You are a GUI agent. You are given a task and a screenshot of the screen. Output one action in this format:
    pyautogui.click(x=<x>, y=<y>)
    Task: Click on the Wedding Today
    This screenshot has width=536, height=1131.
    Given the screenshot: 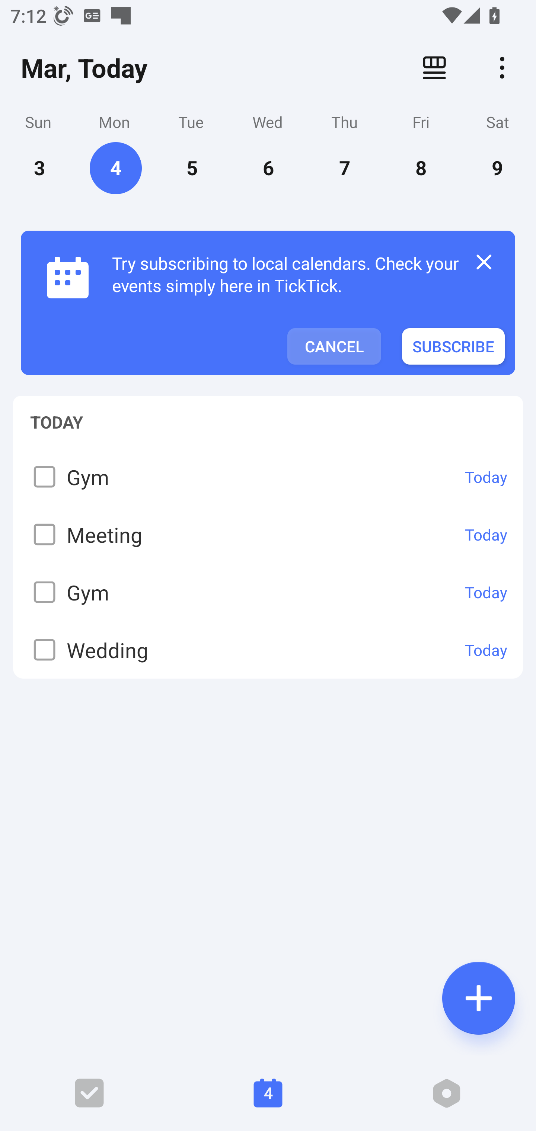 What is the action you would take?
    pyautogui.click(x=268, y=650)
    